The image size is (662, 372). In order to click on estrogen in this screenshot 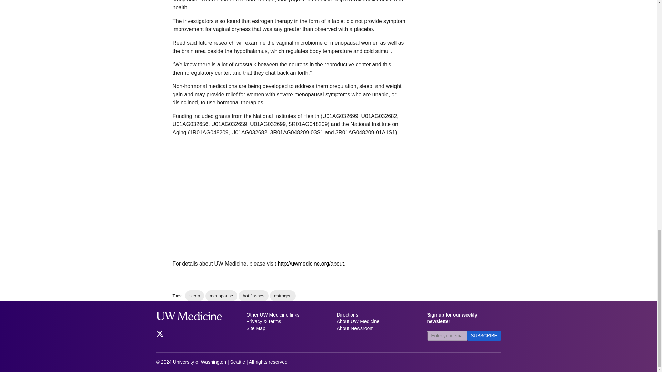, I will do `click(283, 296)`.